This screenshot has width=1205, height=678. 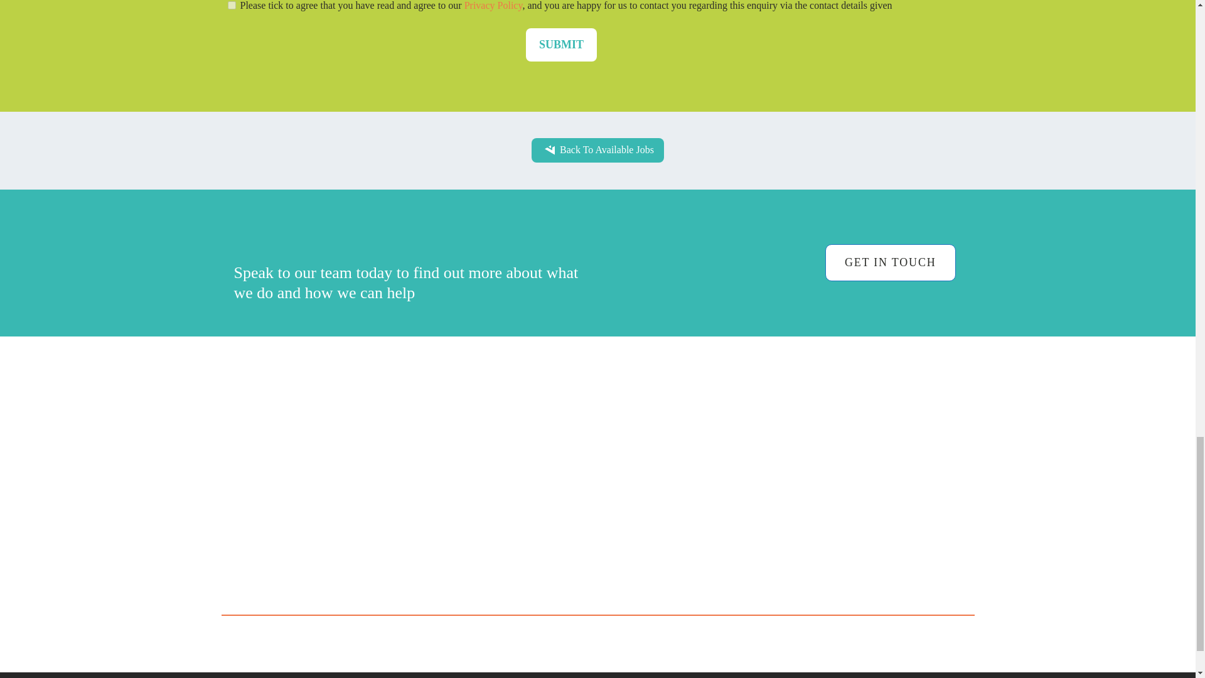 I want to click on on, so click(x=231, y=5).